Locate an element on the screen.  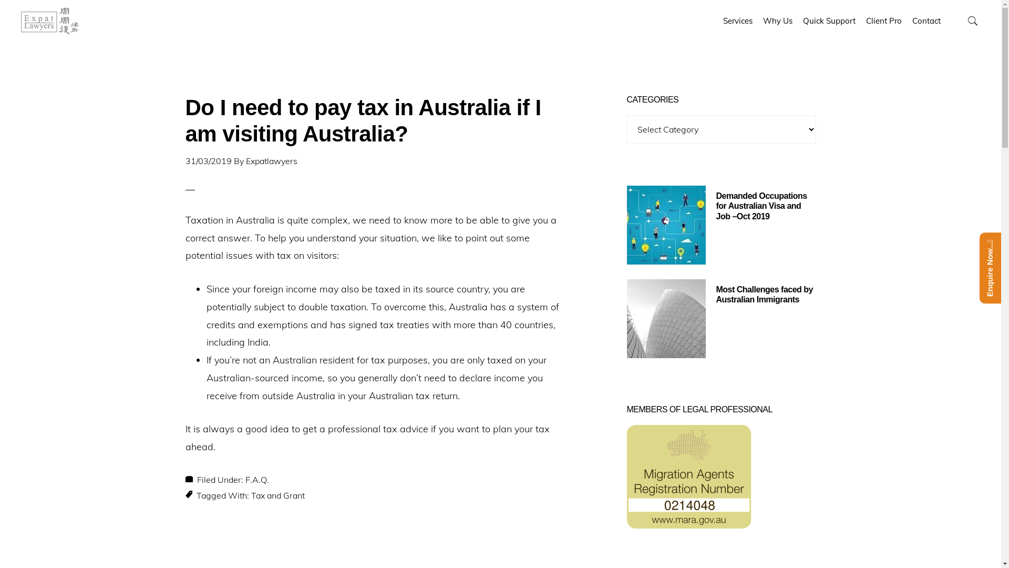
SERVICES is located at coordinates (420, 539).